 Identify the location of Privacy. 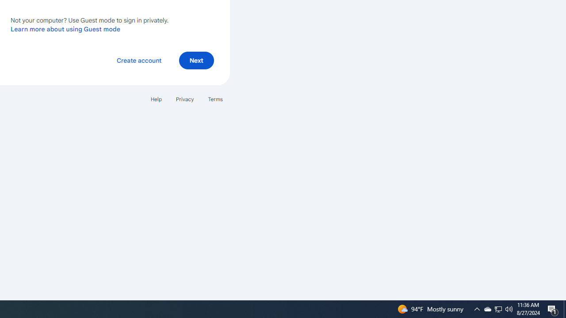
(185, 99).